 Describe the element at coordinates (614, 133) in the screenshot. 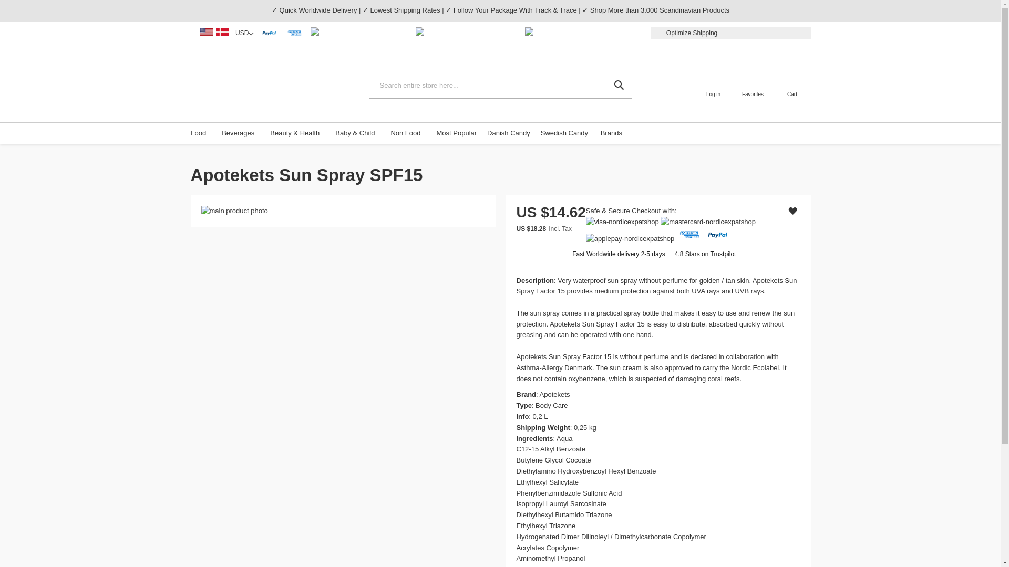

I see `Brands` at that location.